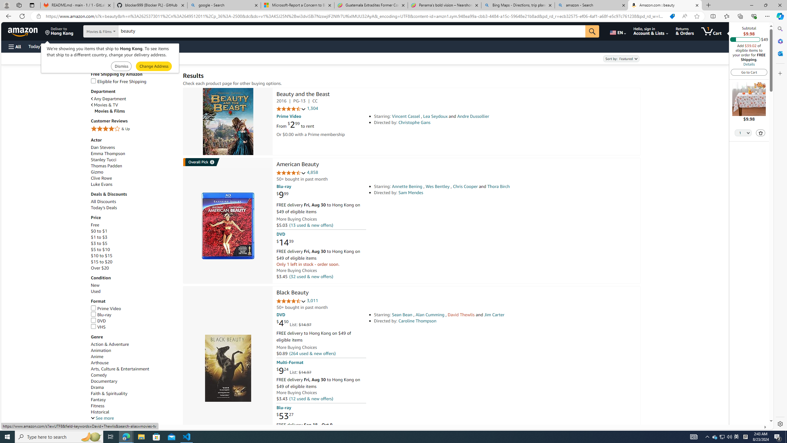 Image resolution: width=787 pixels, height=443 pixels. Describe the element at coordinates (100, 412) in the screenshot. I see `Historical` at that location.